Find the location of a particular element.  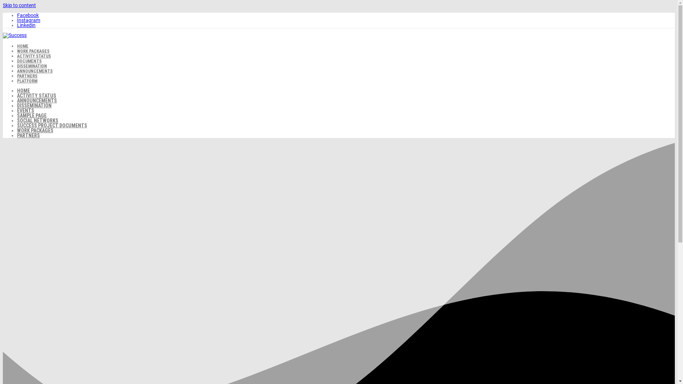

PARTNERS is located at coordinates (28, 135).